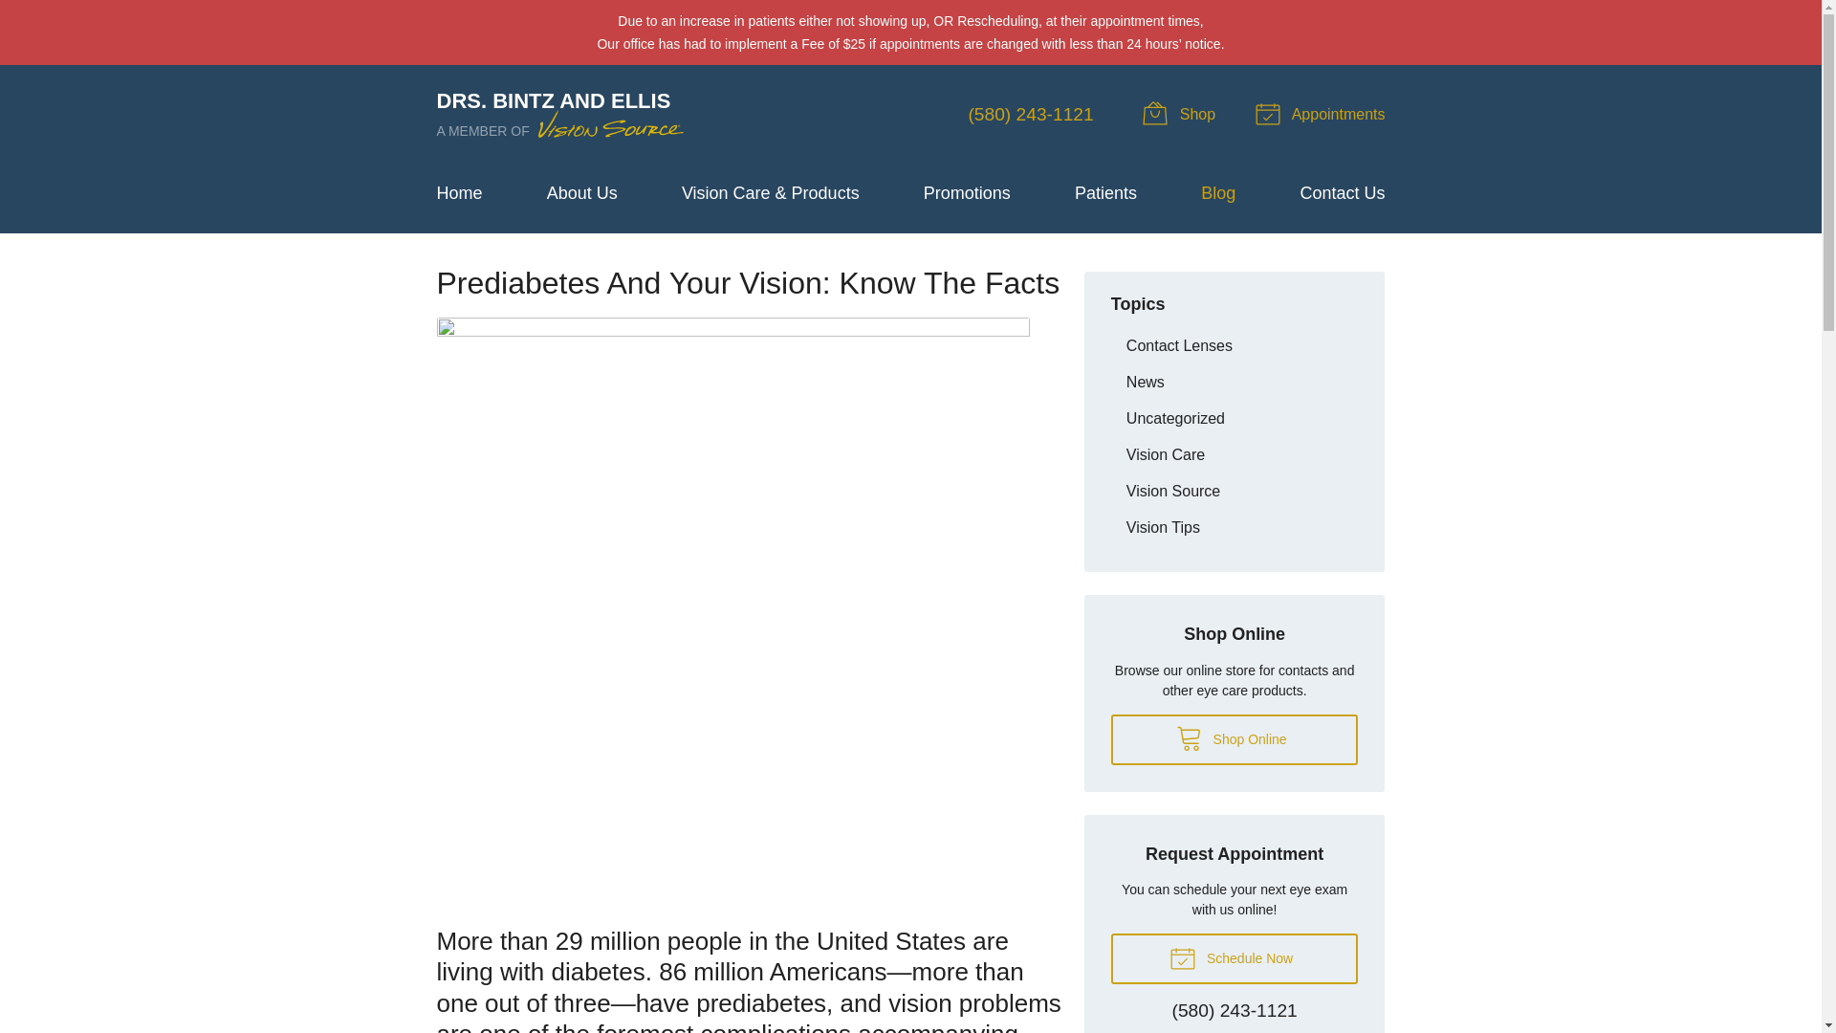 This screenshot has width=1836, height=1033. I want to click on Patients, so click(967, 193).